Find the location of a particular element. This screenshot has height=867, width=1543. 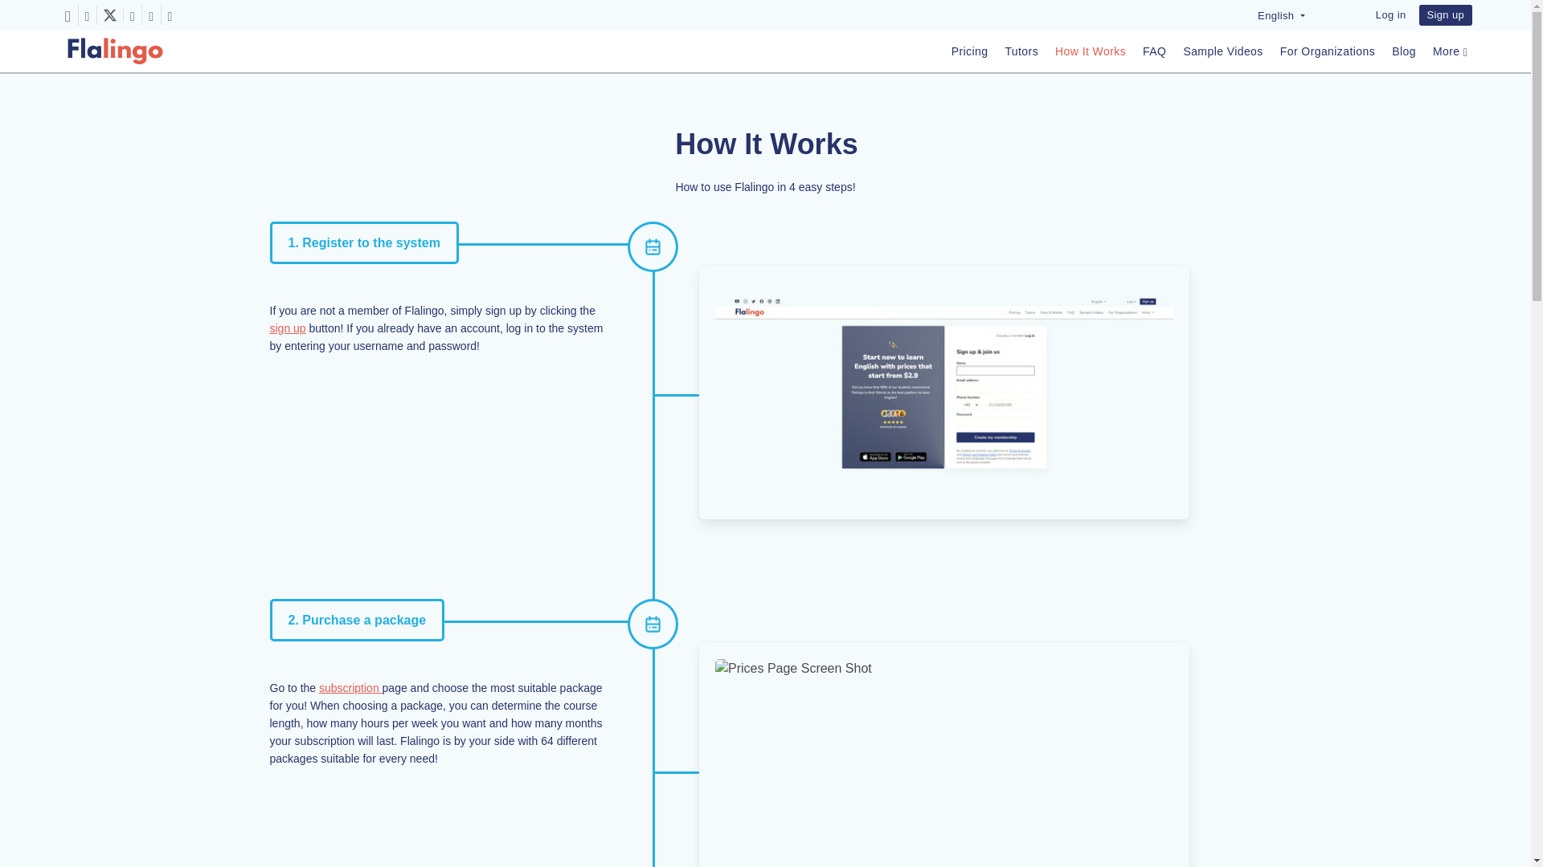

How It Works is located at coordinates (1091, 51).